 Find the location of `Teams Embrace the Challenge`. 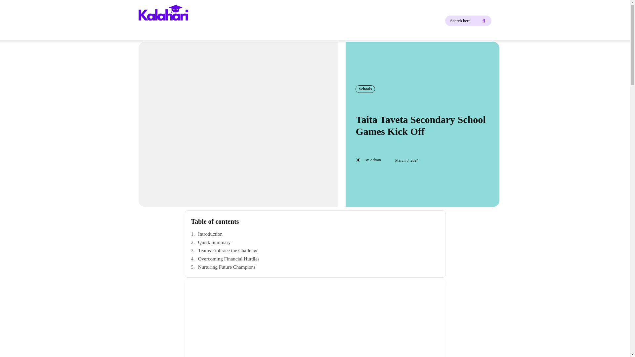

Teams Embrace the Challenge is located at coordinates (315, 251).